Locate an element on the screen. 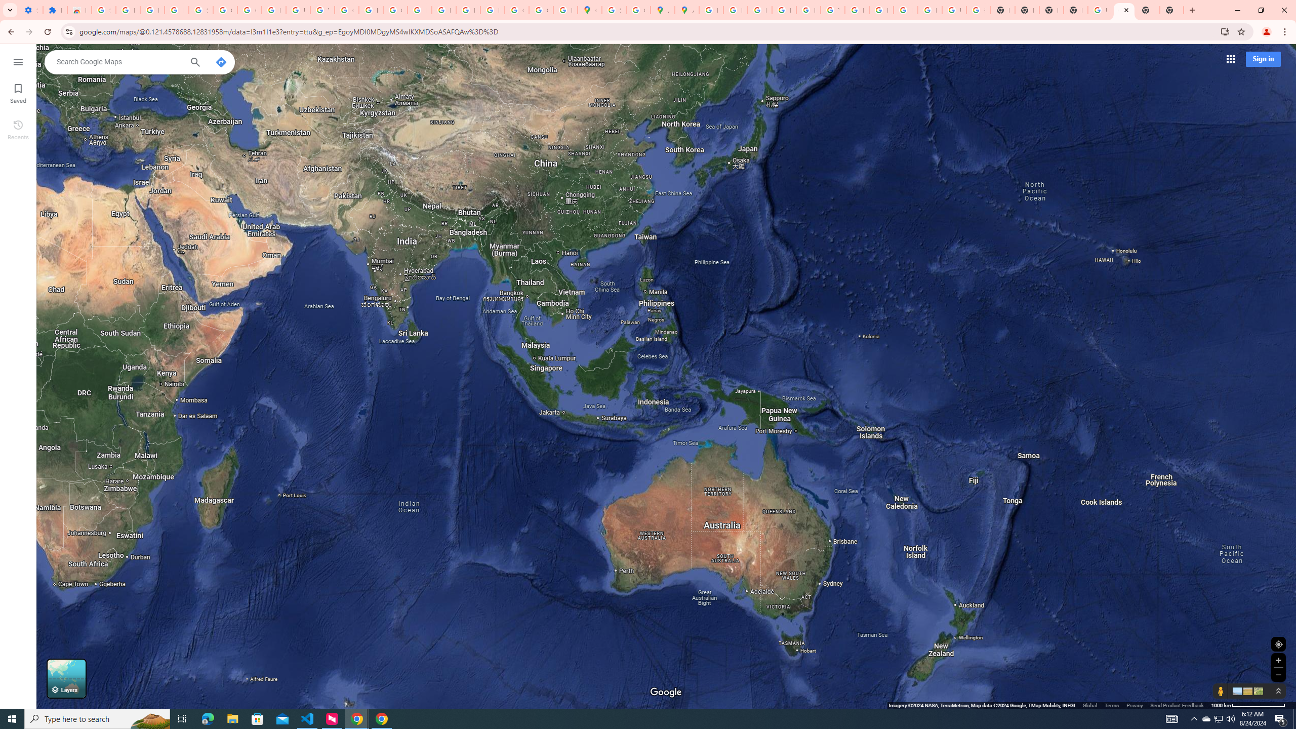 The image size is (1296, 729). Browse Chrome as a guest - Computer - Google Chrome Help is located at coordinates (906, 10).